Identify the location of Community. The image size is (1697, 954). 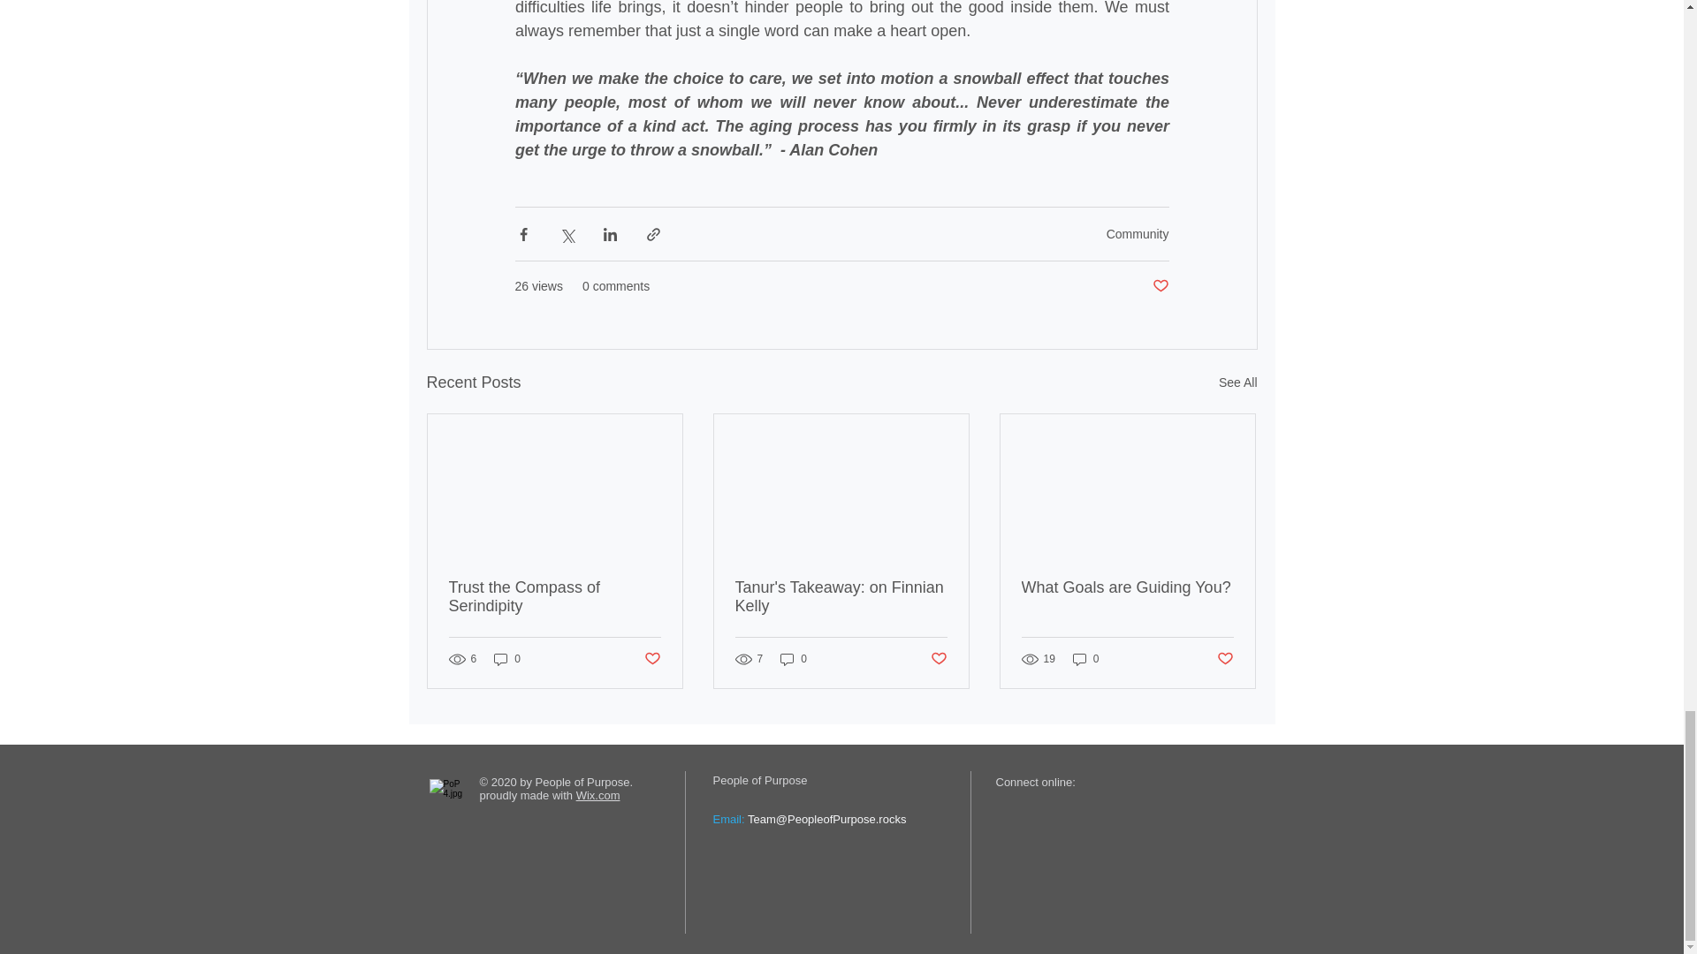
(1137, 234).